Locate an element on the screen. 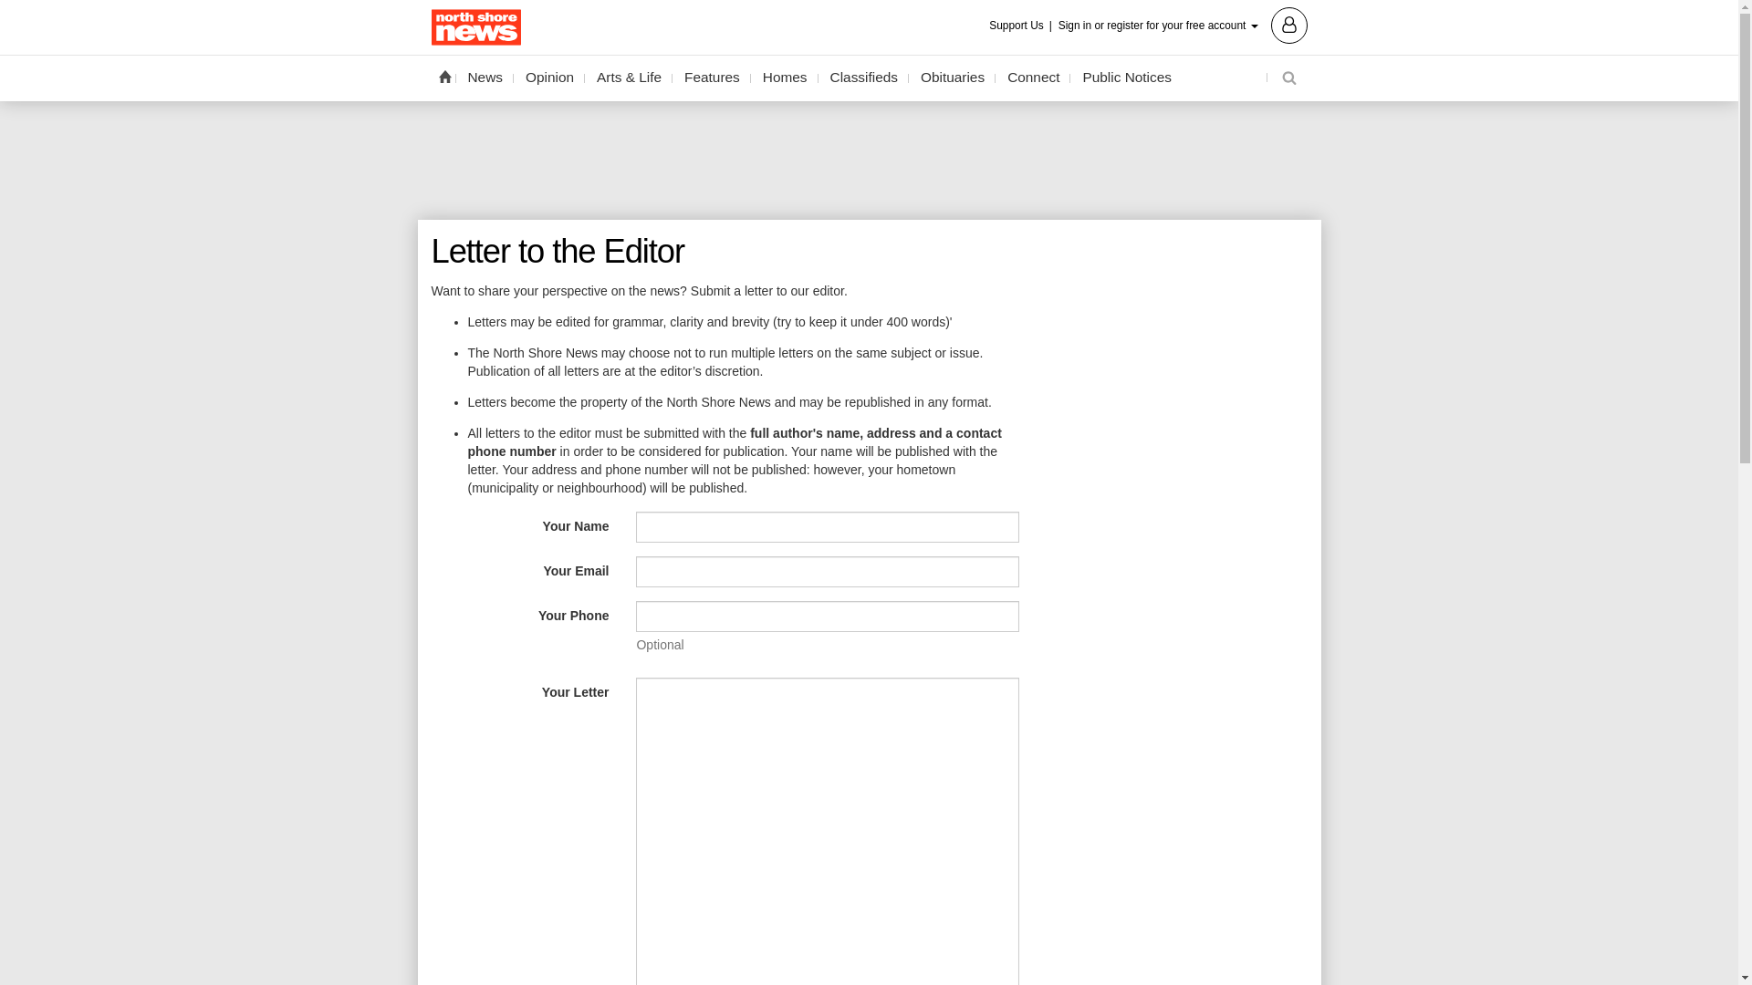  Sign in or register for your free account is located at coordinates (1183, 24).